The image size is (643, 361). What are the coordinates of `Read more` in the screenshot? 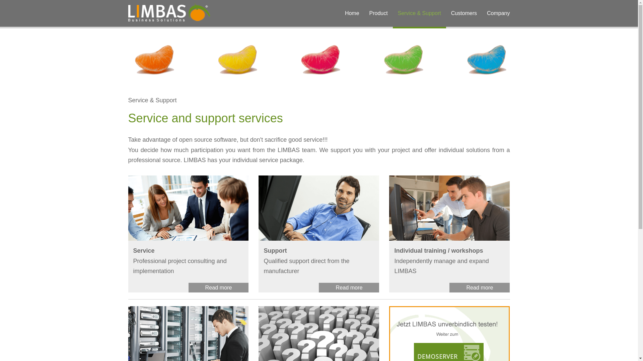 It's located at (218, 287).